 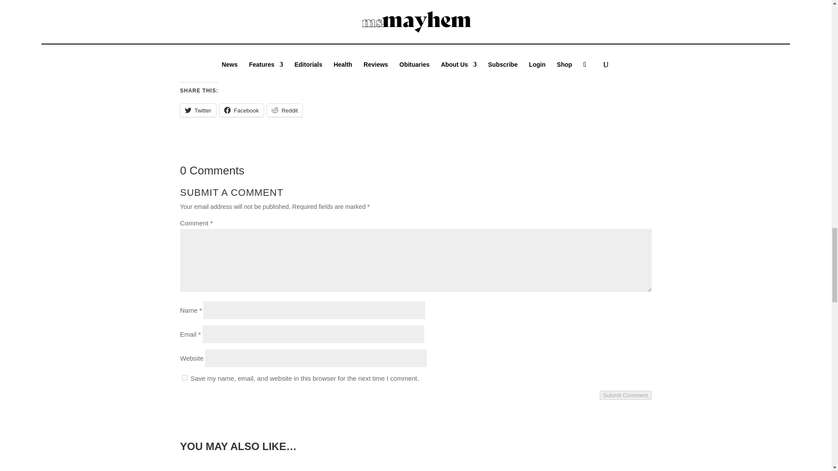 What do you see at coordinates (242, 110) in the screenshot?
I see `Click to share on Facebook` at bounding box center [242, 110].